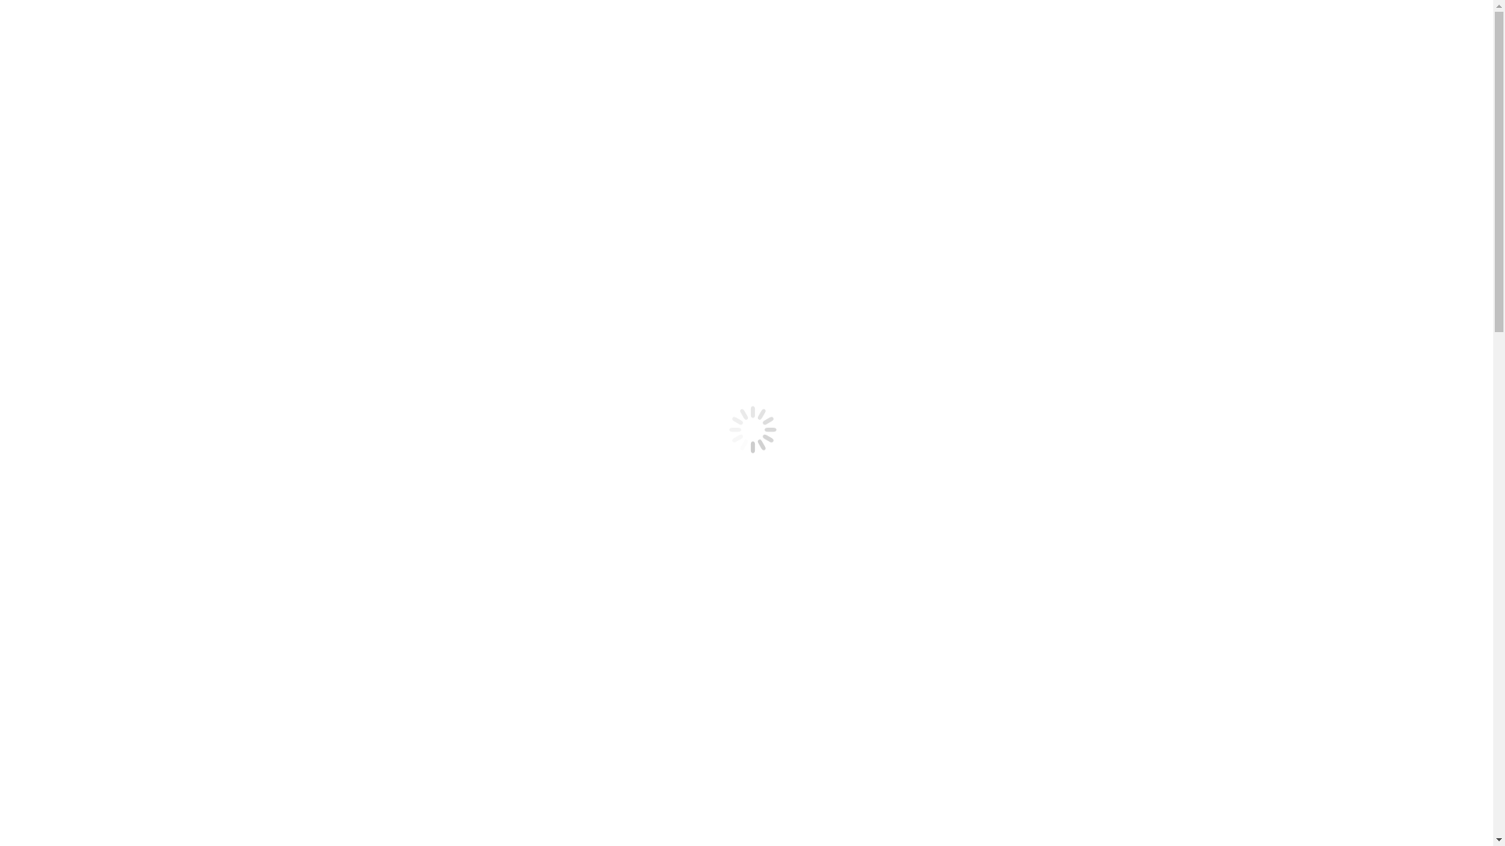  Describe the element at coordinates (218, 832) in the screenshot. I see `Access to Motor Vehicle Information Regulation (AMVIR)` at that location.